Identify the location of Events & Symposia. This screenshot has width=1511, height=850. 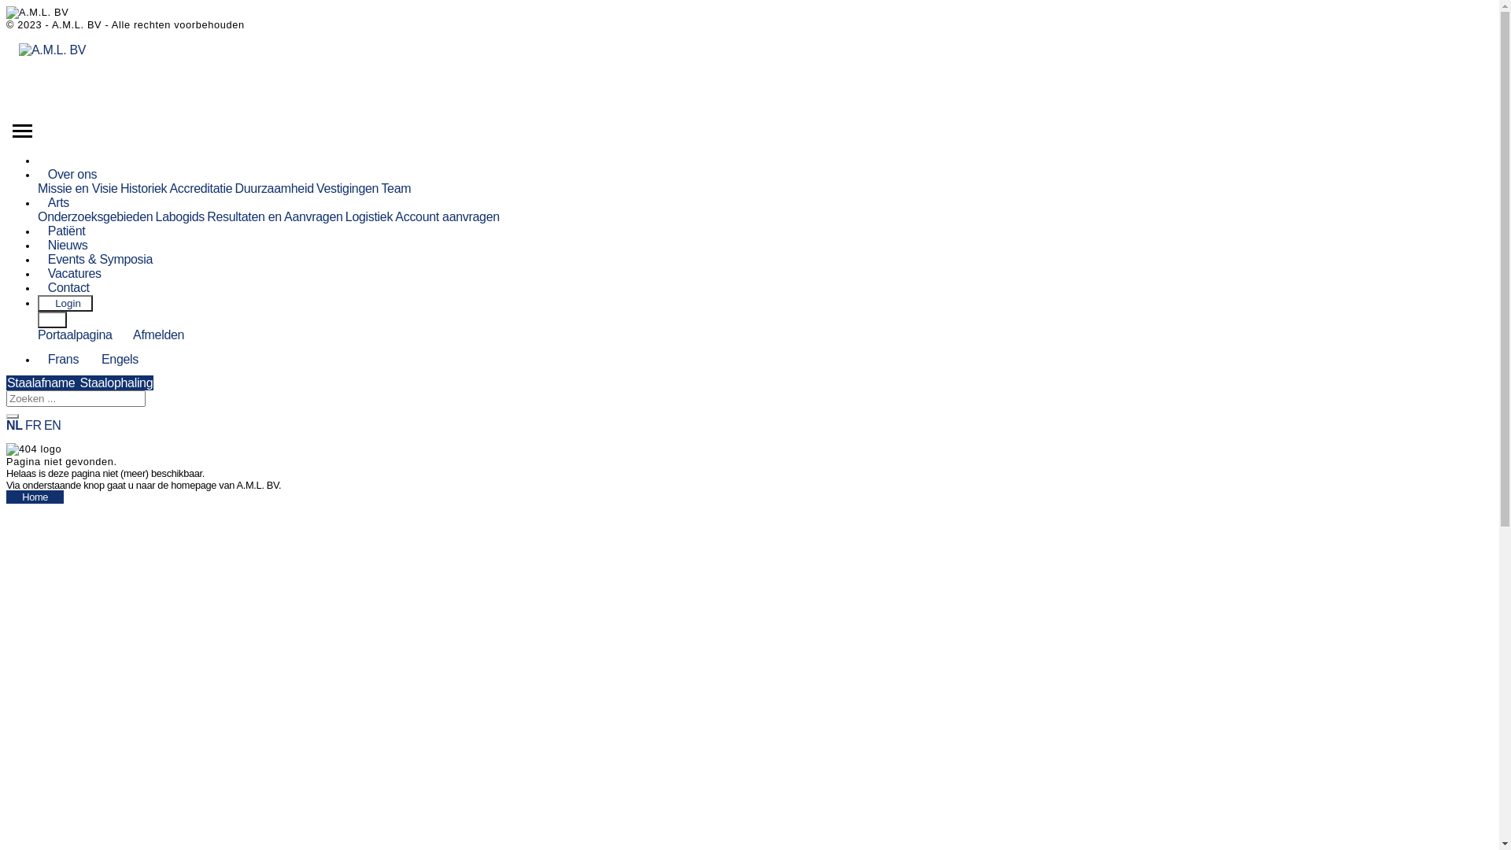
(101, 260).